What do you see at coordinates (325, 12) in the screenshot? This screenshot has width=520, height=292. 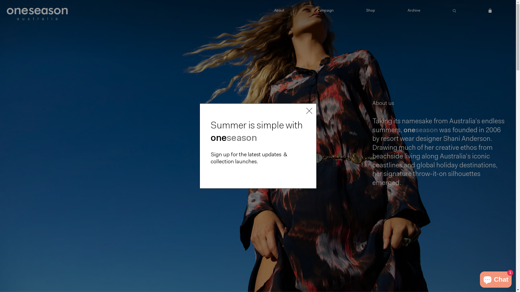 I see `Campaign` at bounding box center [325, 12].